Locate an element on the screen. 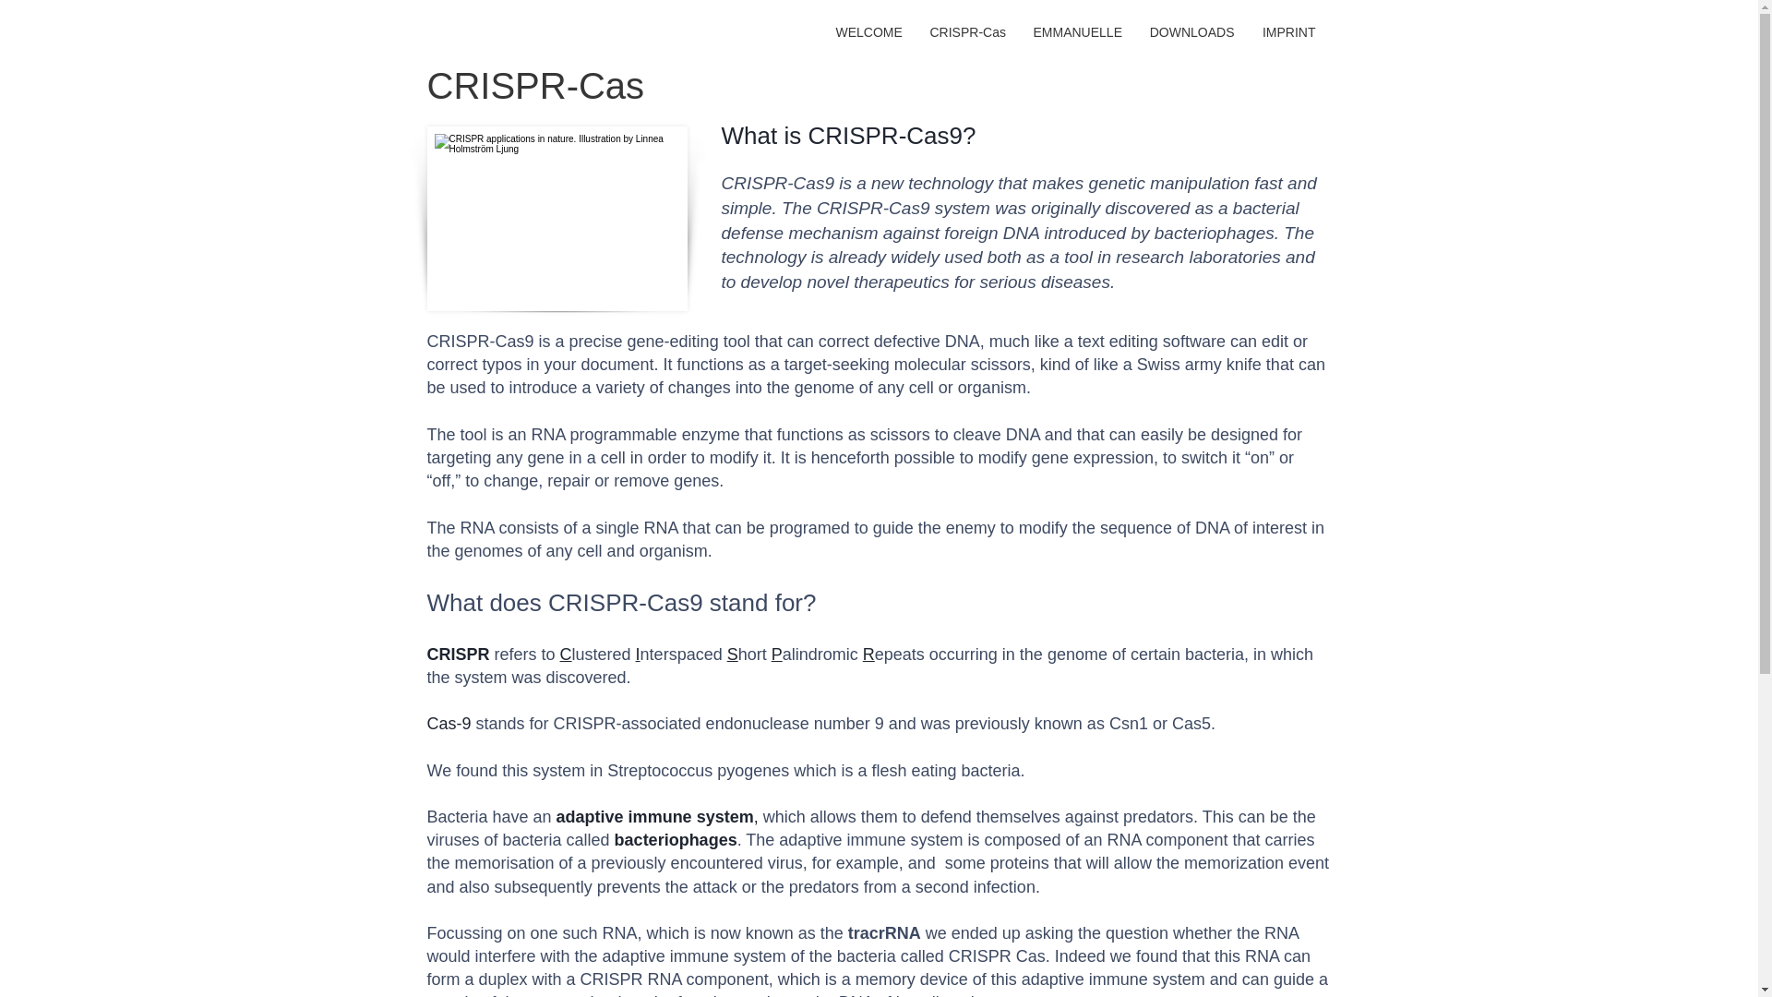  WELCOME is located at coordinates (868, 31).